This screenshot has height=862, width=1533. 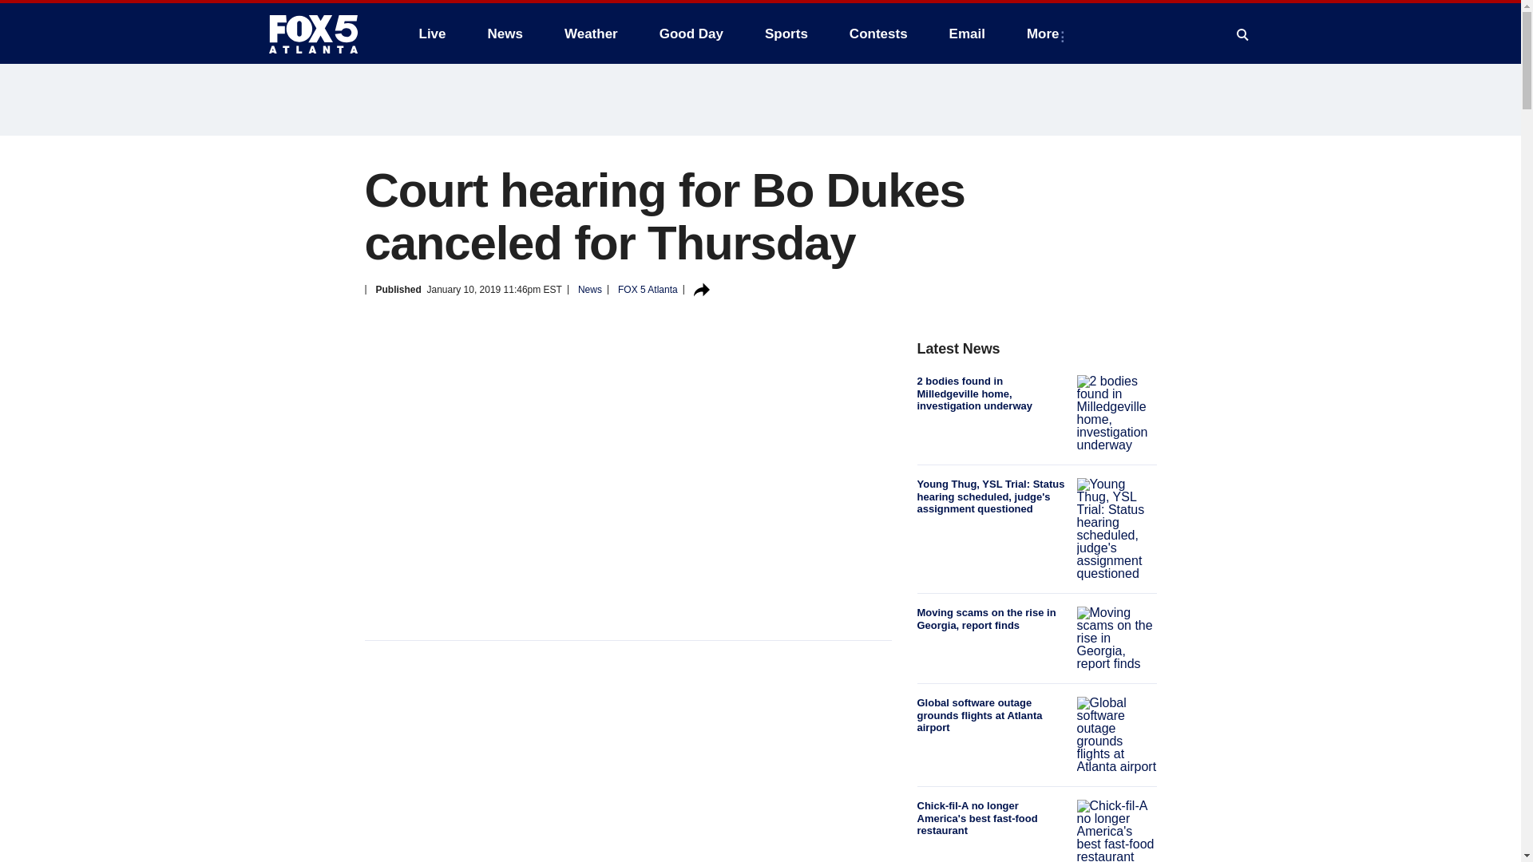 What do you see at coordinates (591, 34) in the screenshot?
I see `Weather` at bounding box center [591, 34].